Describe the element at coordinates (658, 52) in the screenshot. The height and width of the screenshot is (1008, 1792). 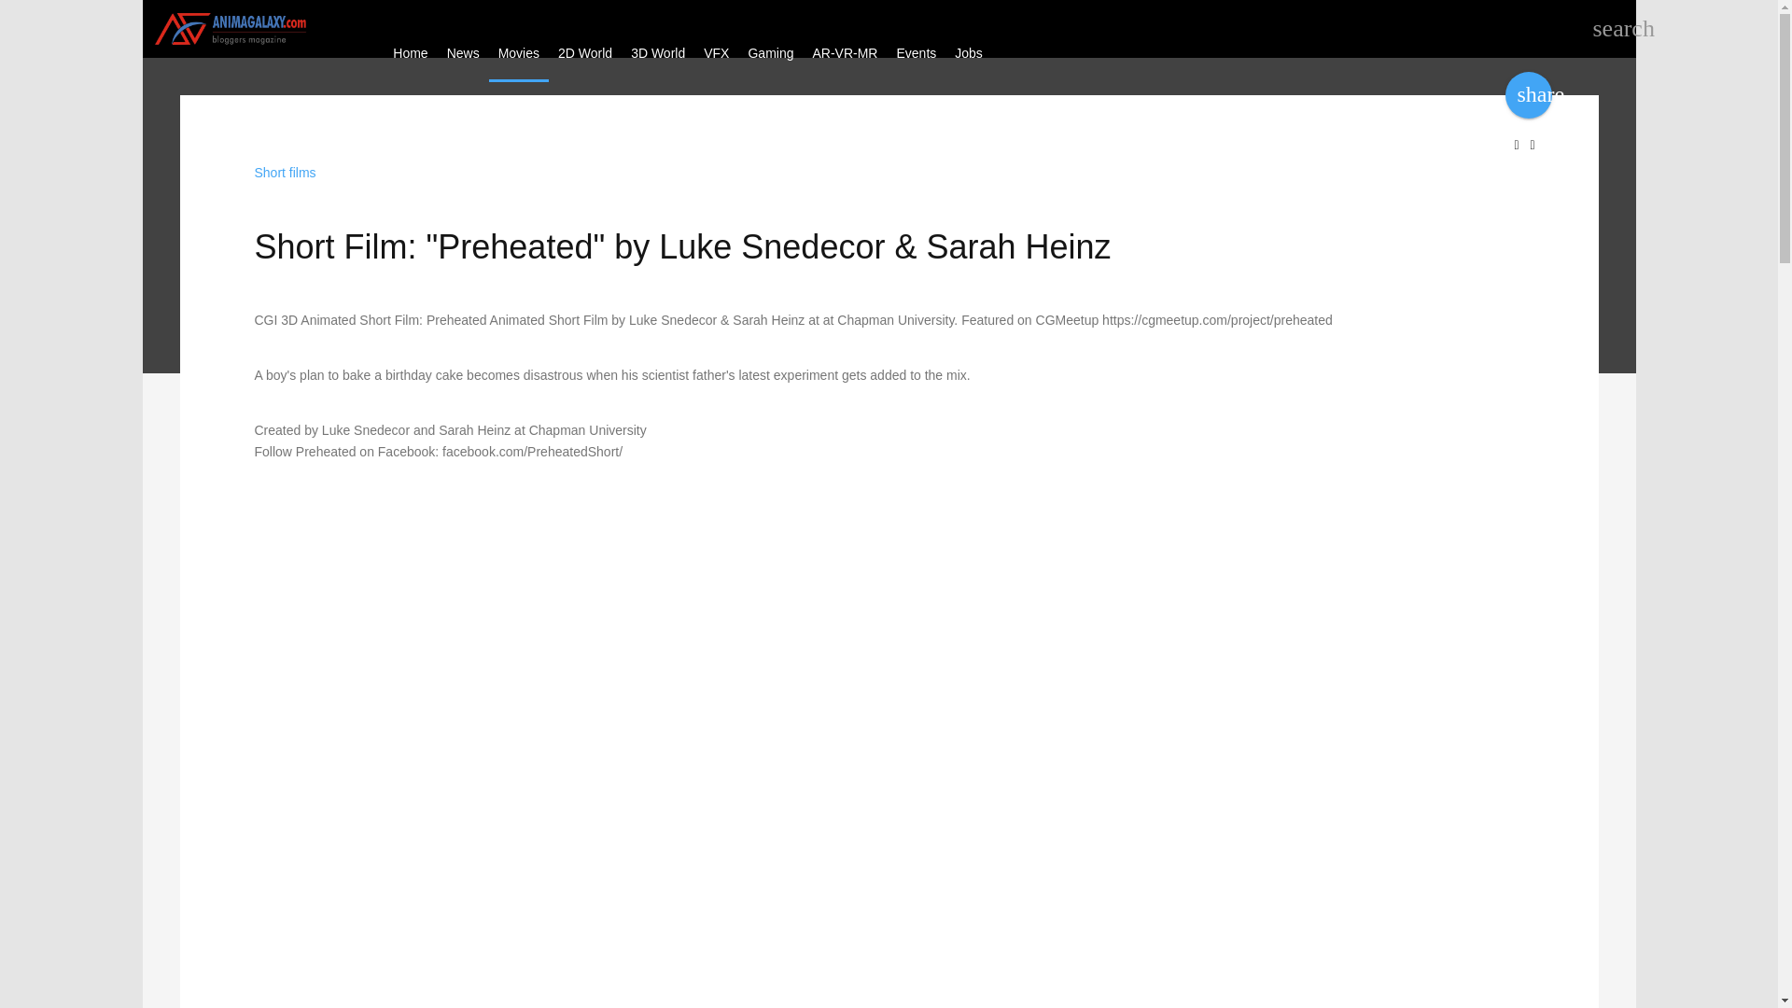
I see `3D World` at that location.